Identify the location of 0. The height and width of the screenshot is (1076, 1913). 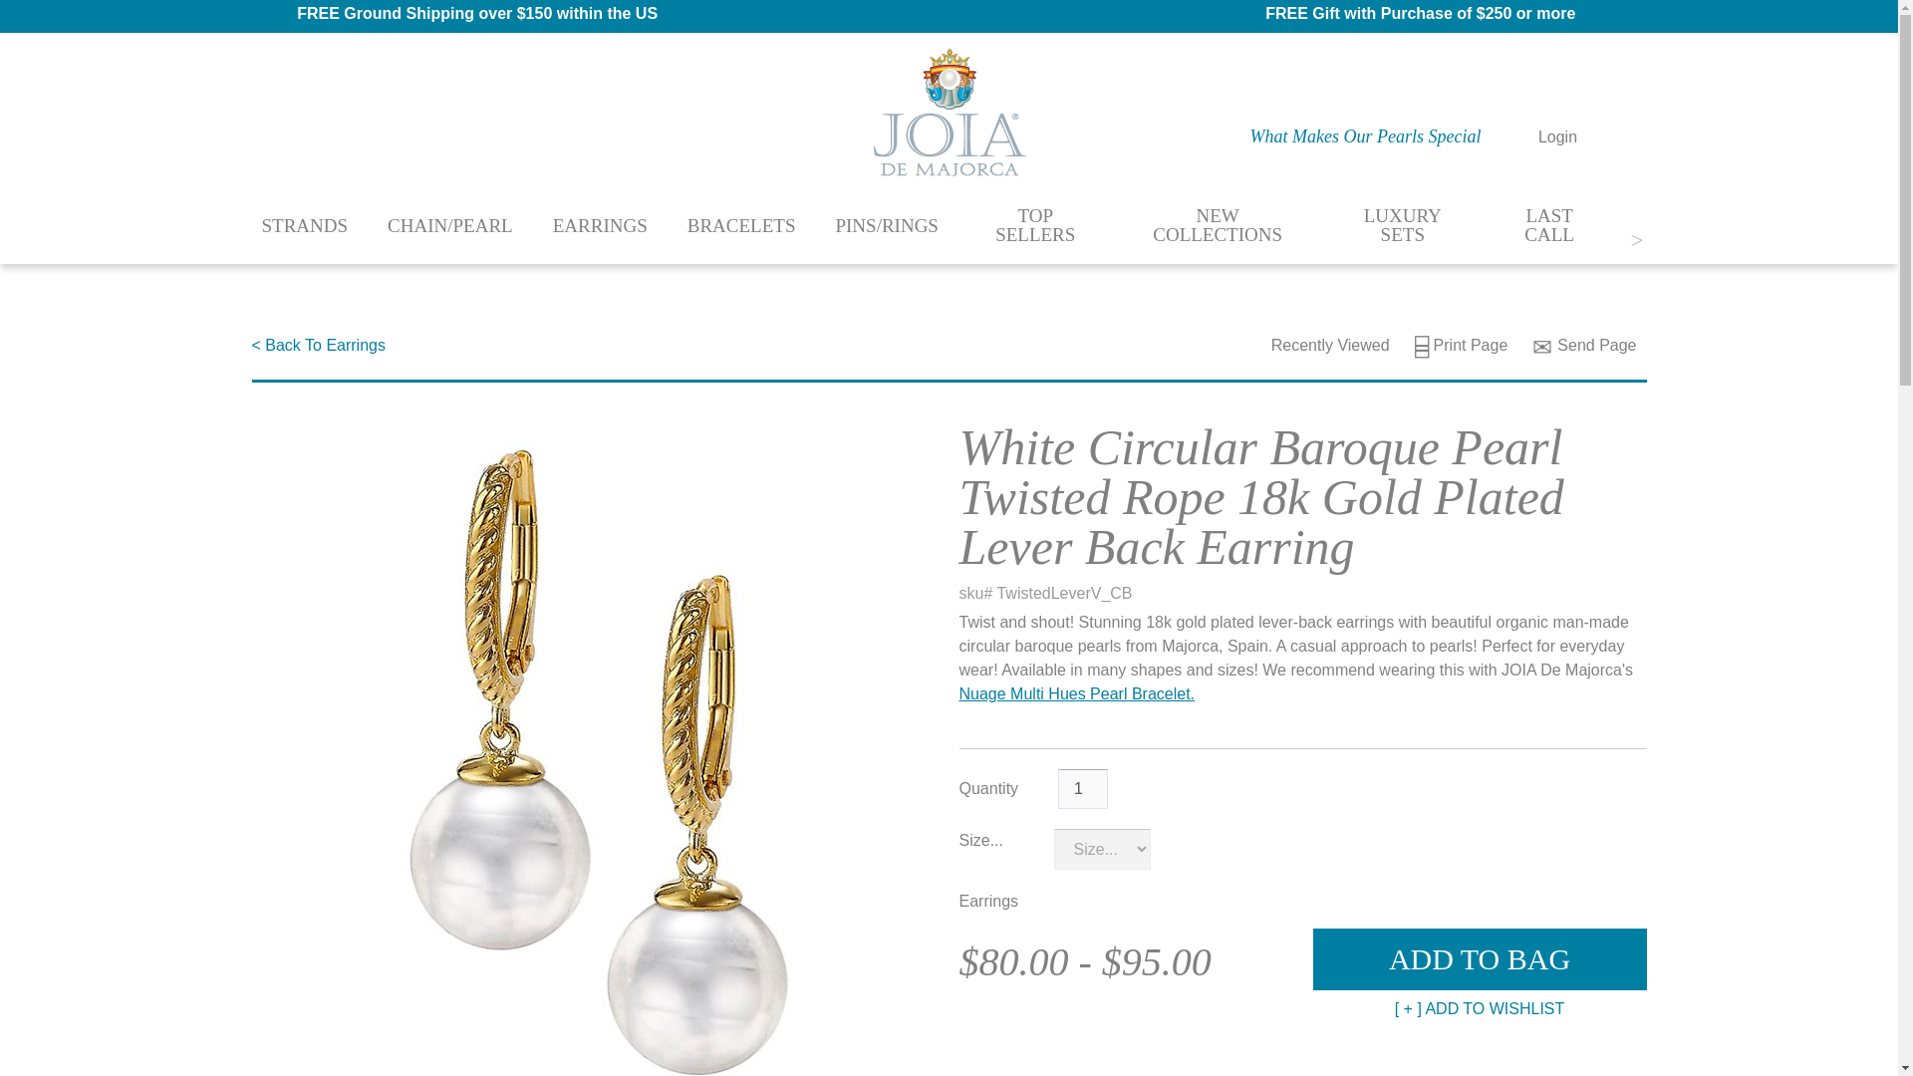
(1616, 135).